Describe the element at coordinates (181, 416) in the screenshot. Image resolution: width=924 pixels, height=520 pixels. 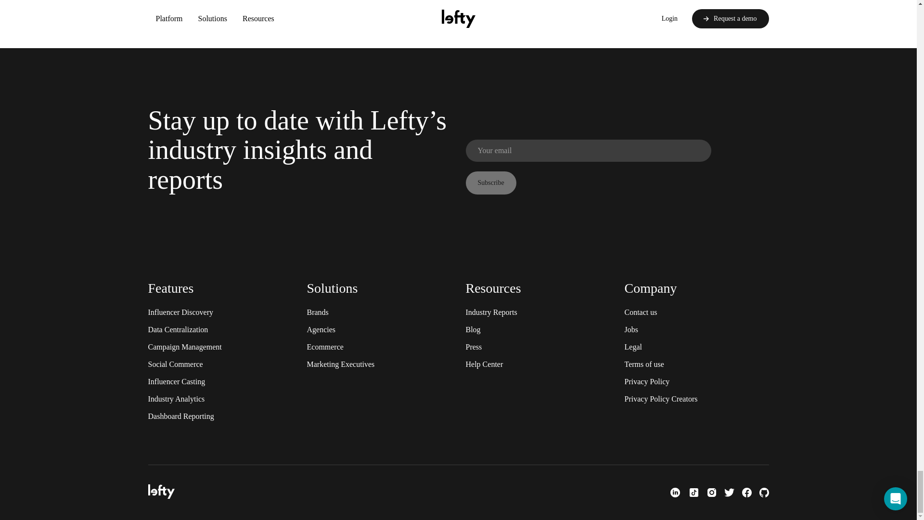
I see `Dashboard Reporting` at that location.